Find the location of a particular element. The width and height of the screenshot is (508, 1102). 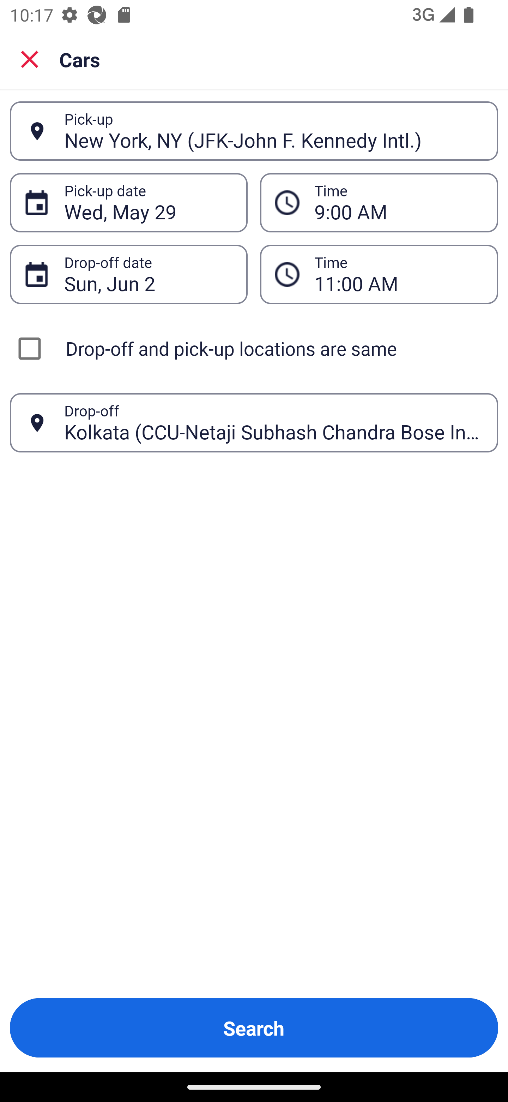

Wed, May 29 Pick-up date is located at coordinates (128, 203).